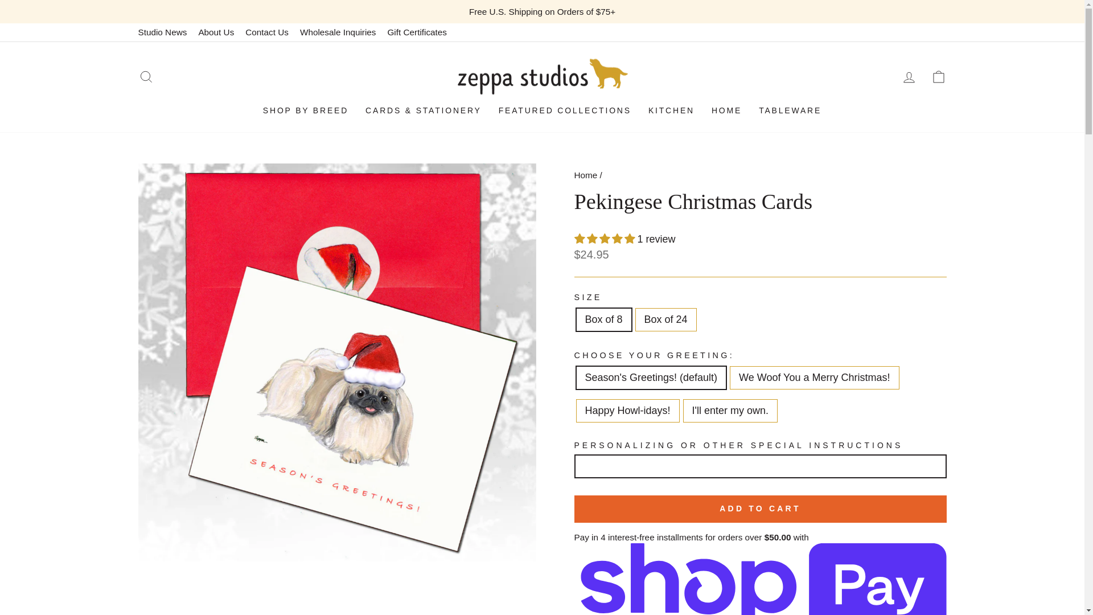 This screenshot has width=1093, height=615. I want to click on Back to the frontpage, so click(585, 175).